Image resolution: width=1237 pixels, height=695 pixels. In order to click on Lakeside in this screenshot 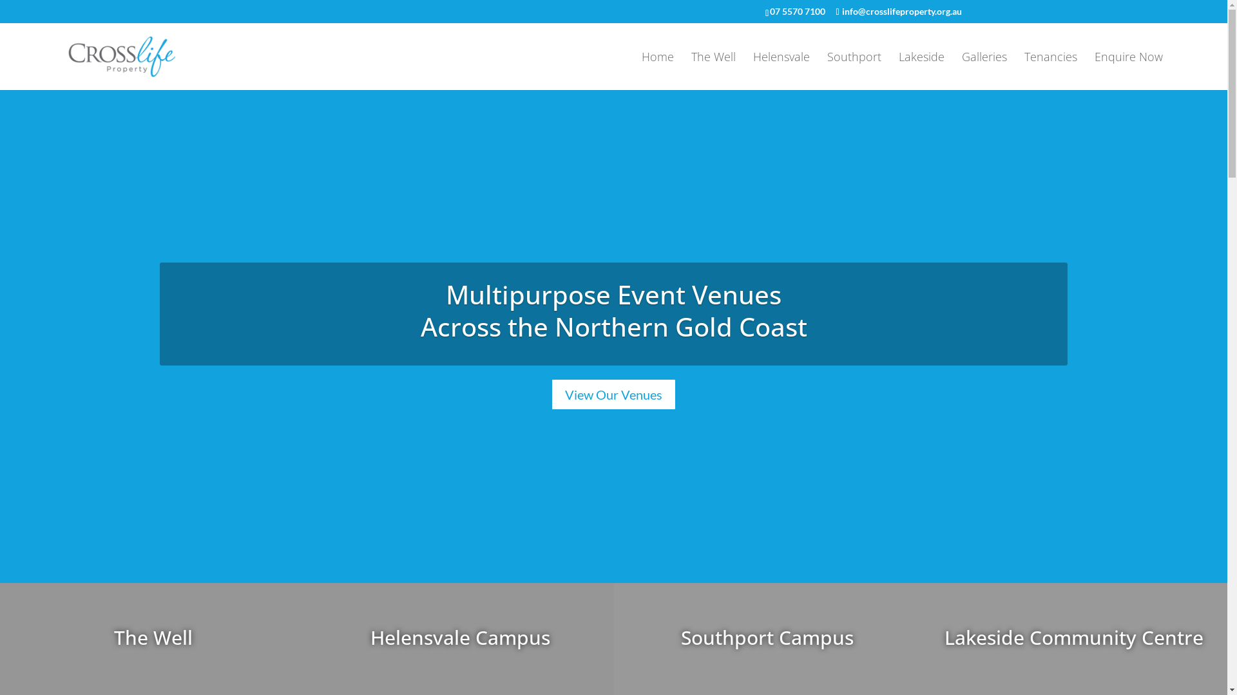, I will do `click(921, 71)`.